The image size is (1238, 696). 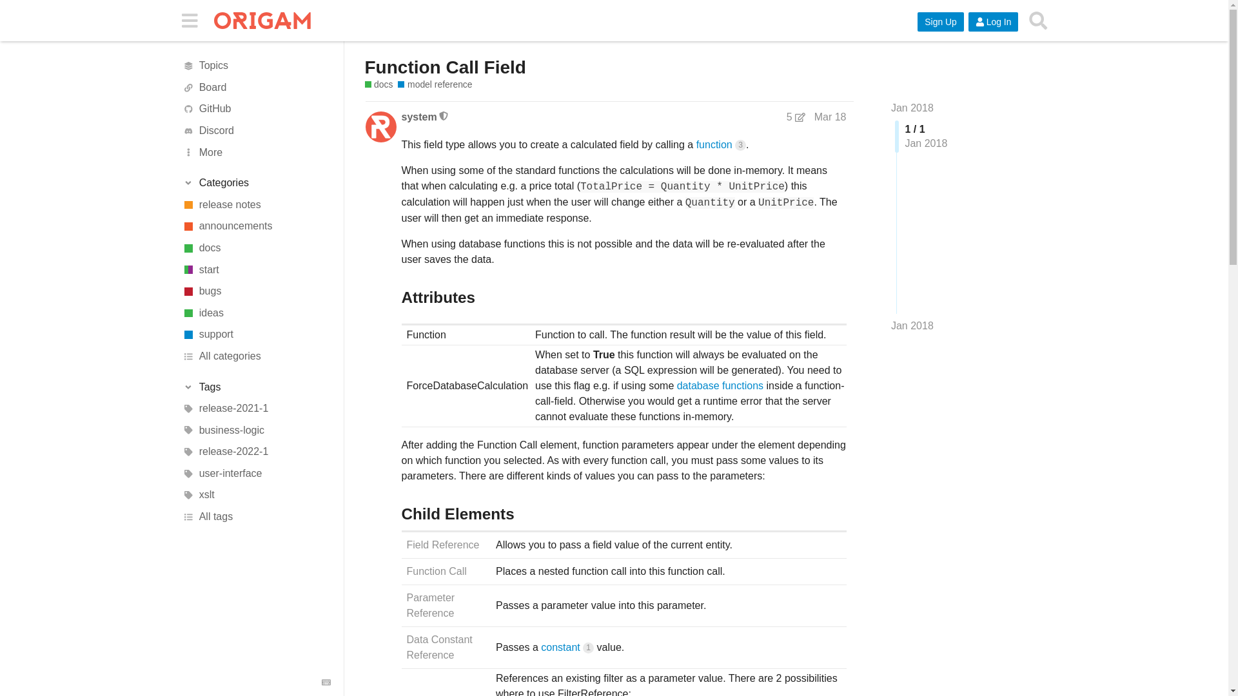 I want to click on support, so click(x=256, y=335).